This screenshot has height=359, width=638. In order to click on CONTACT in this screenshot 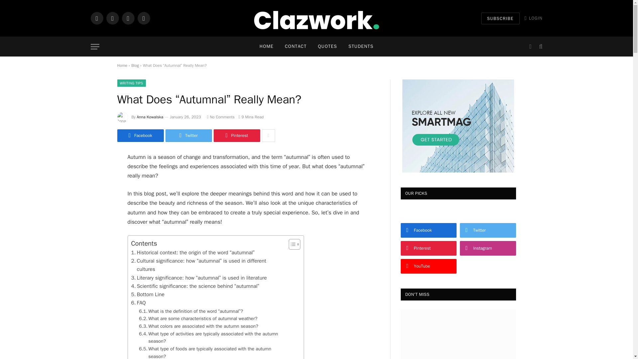, I will do `click(295, 47)`.